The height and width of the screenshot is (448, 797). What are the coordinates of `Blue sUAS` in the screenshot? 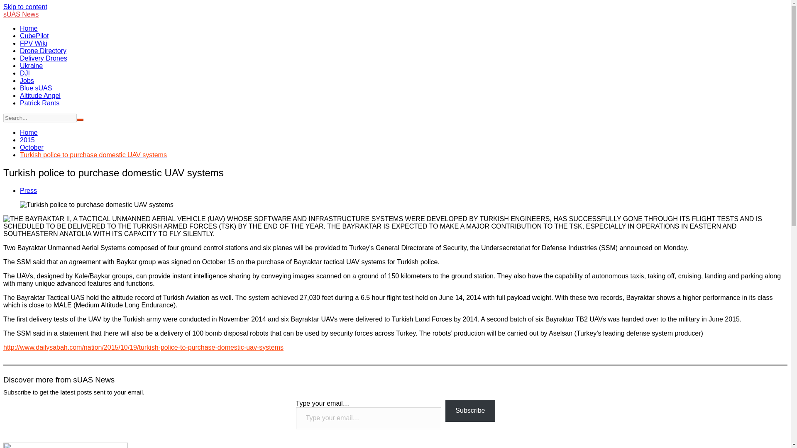 It's located at (36, 88).